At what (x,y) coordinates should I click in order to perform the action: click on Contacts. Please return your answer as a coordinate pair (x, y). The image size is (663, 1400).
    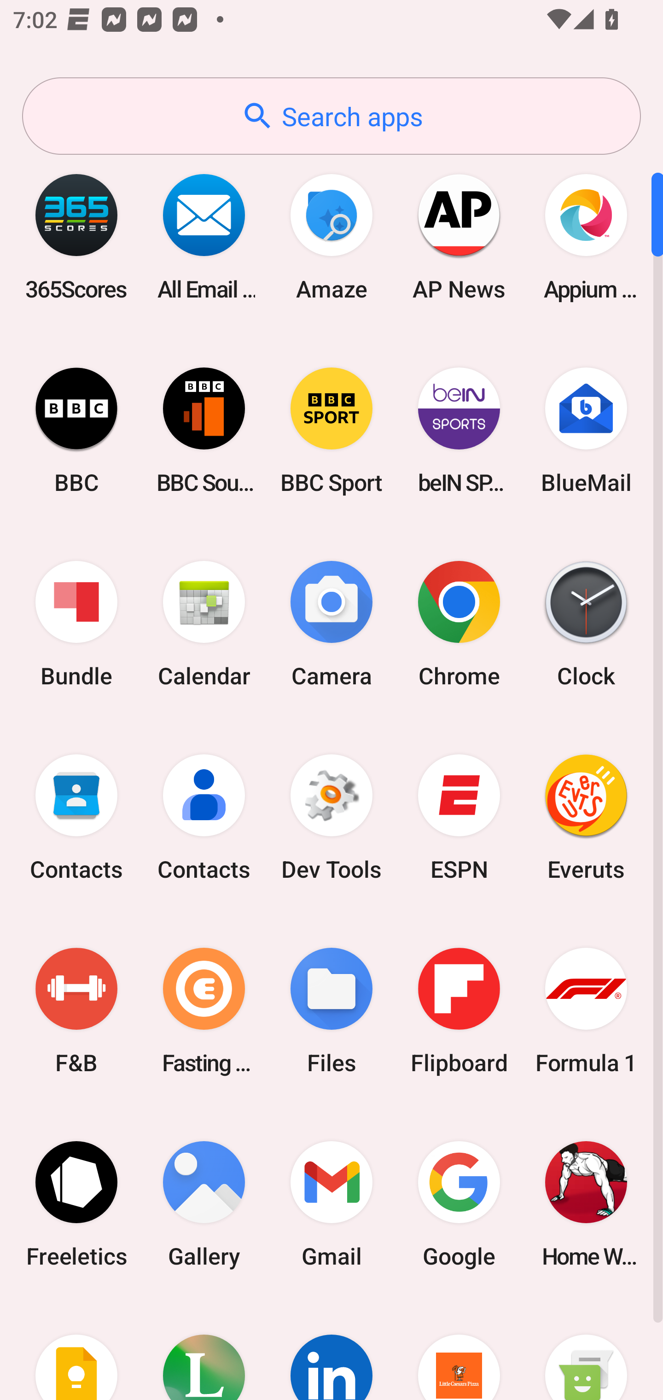
    Looking at the image, I should click on (76, 817).